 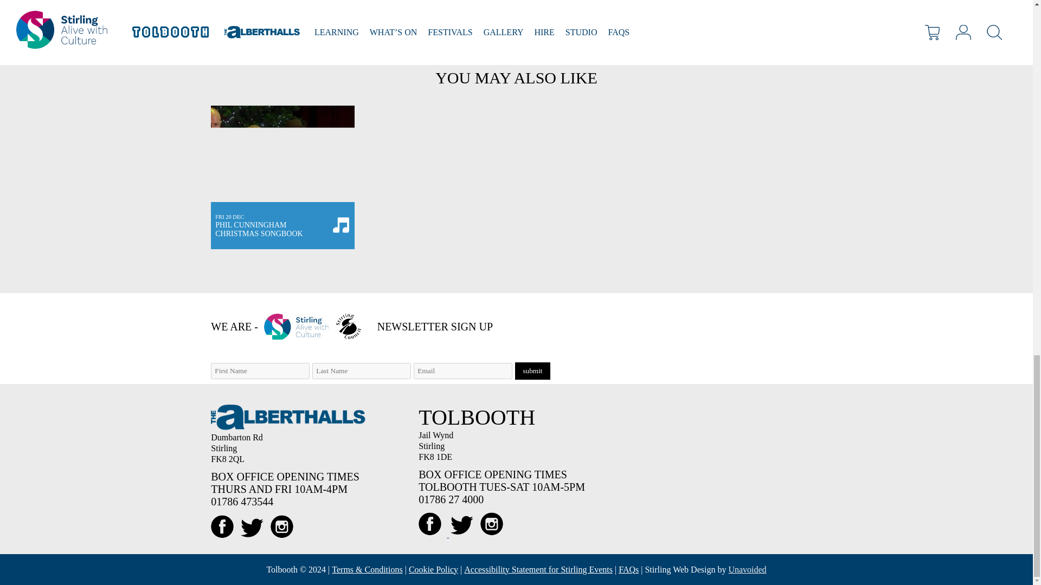 I want to click on Cookie Policy, so click(x=433, y=569).